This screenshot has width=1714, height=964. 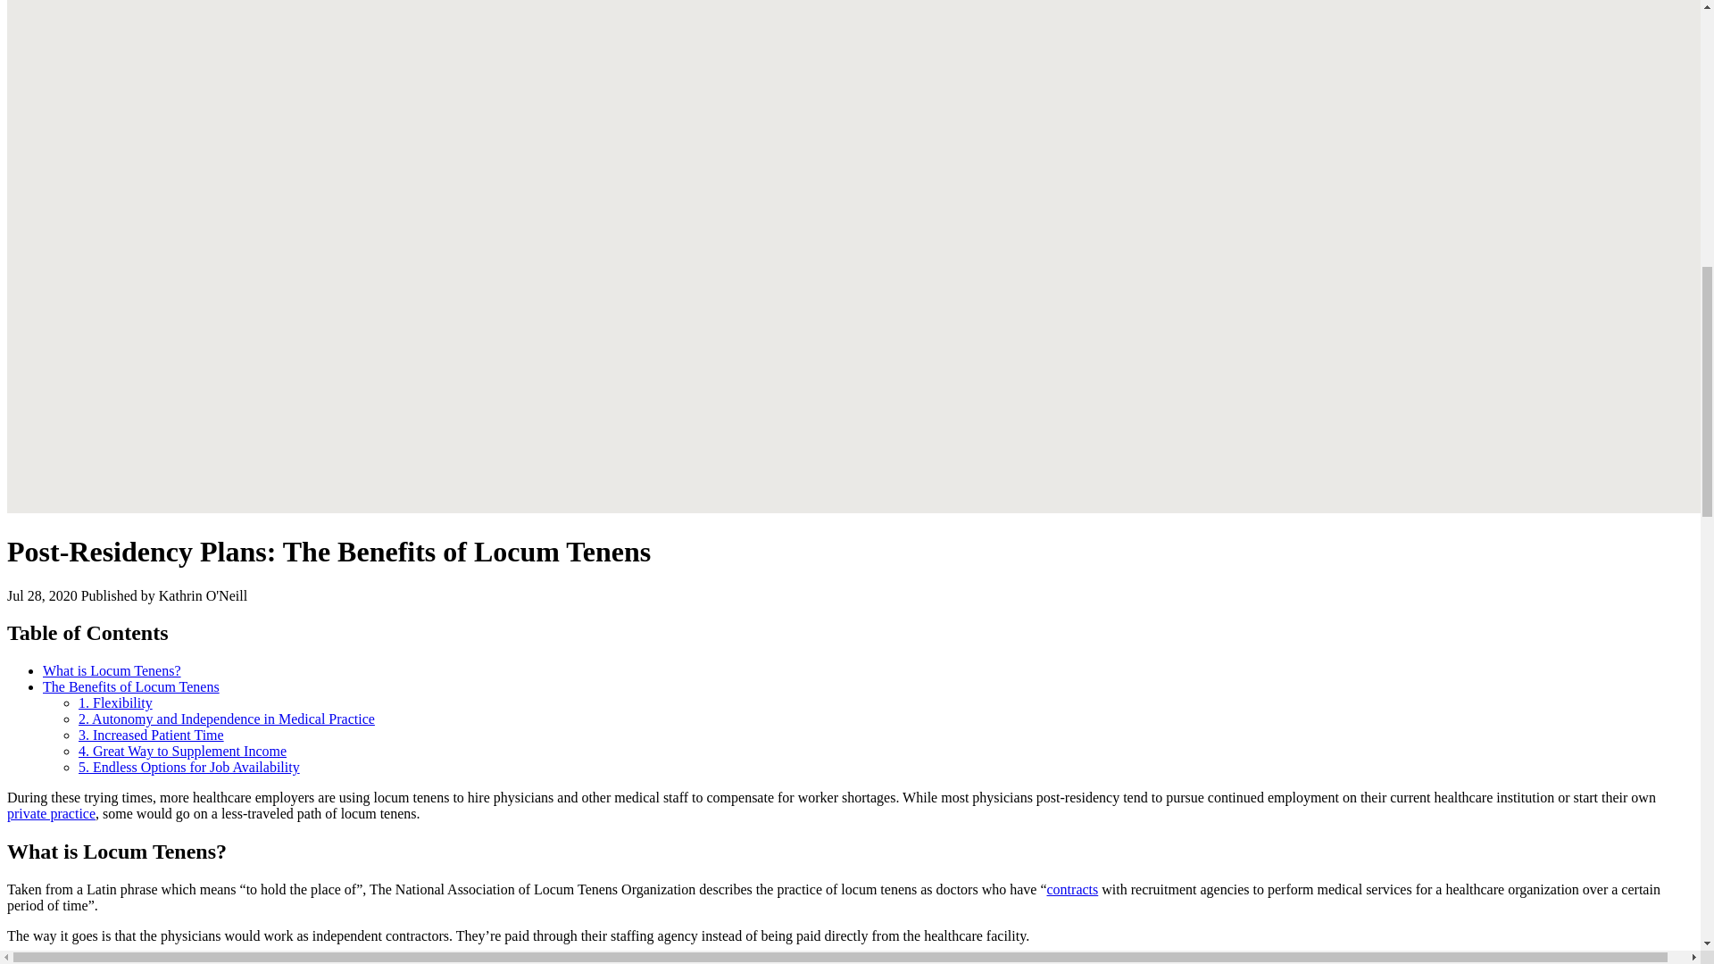 What do you see at coordinates (227, 719) in the screenshot?
I see `2. Autonomy and Independence in Medical Practice` at bounding box center [227, 719].